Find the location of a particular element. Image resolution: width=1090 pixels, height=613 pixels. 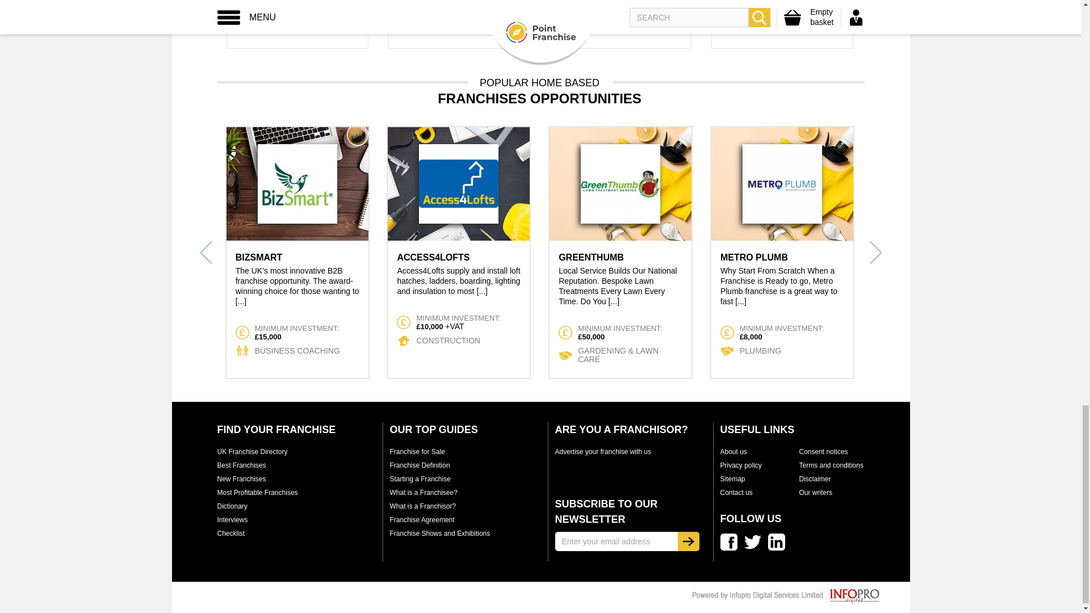

Discover the newest franchises is located at coordinates (241, 479).